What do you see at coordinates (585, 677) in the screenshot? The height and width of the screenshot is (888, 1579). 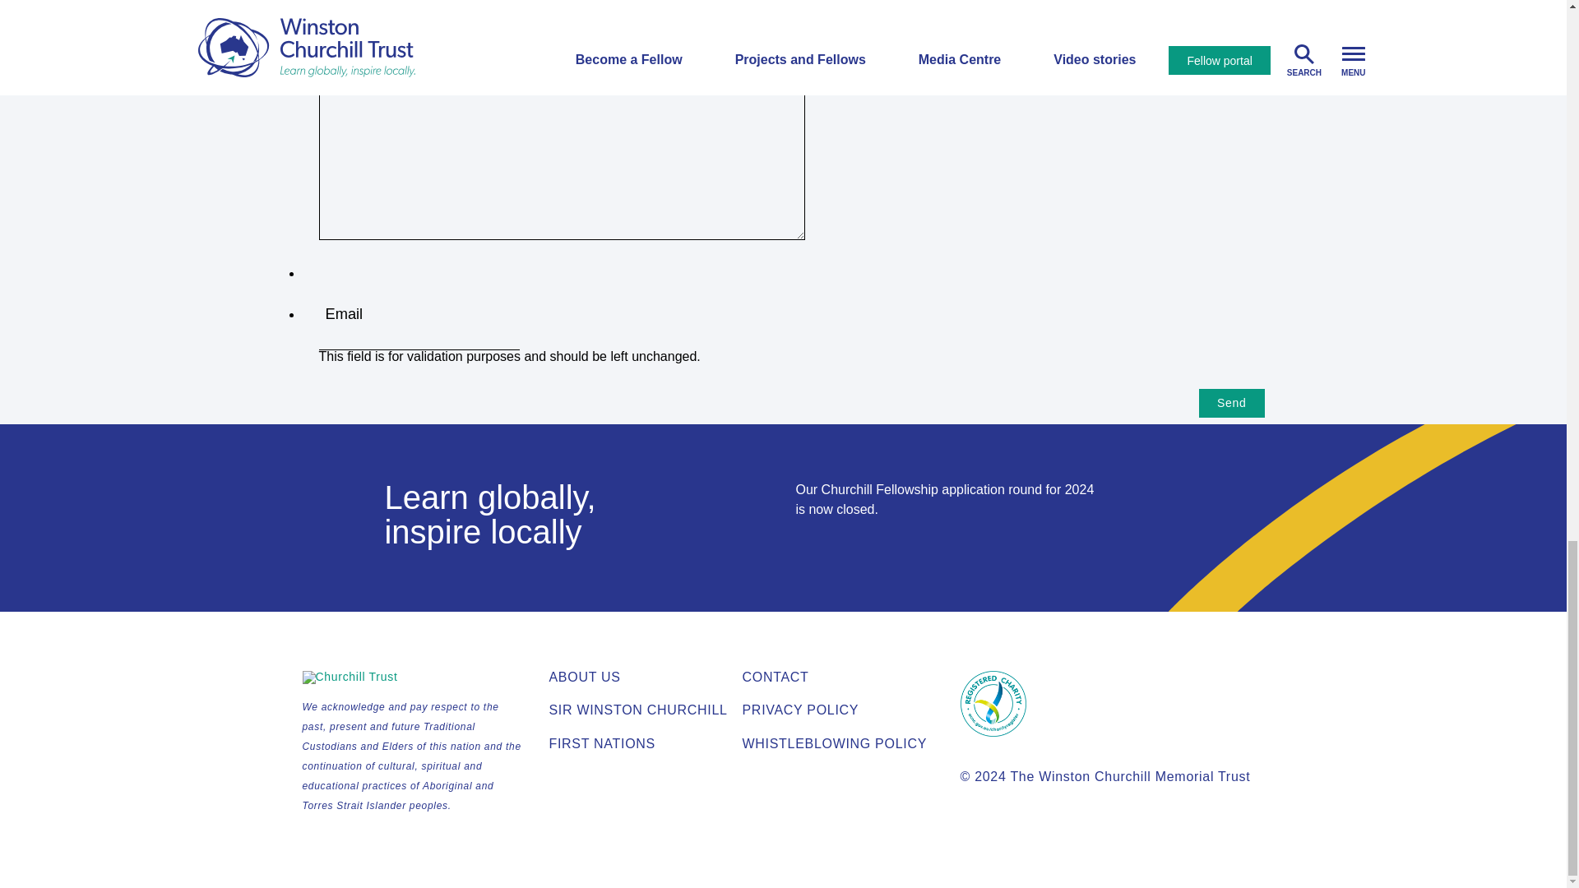 I see `ABOUT US` at bounding box center [585, 677].